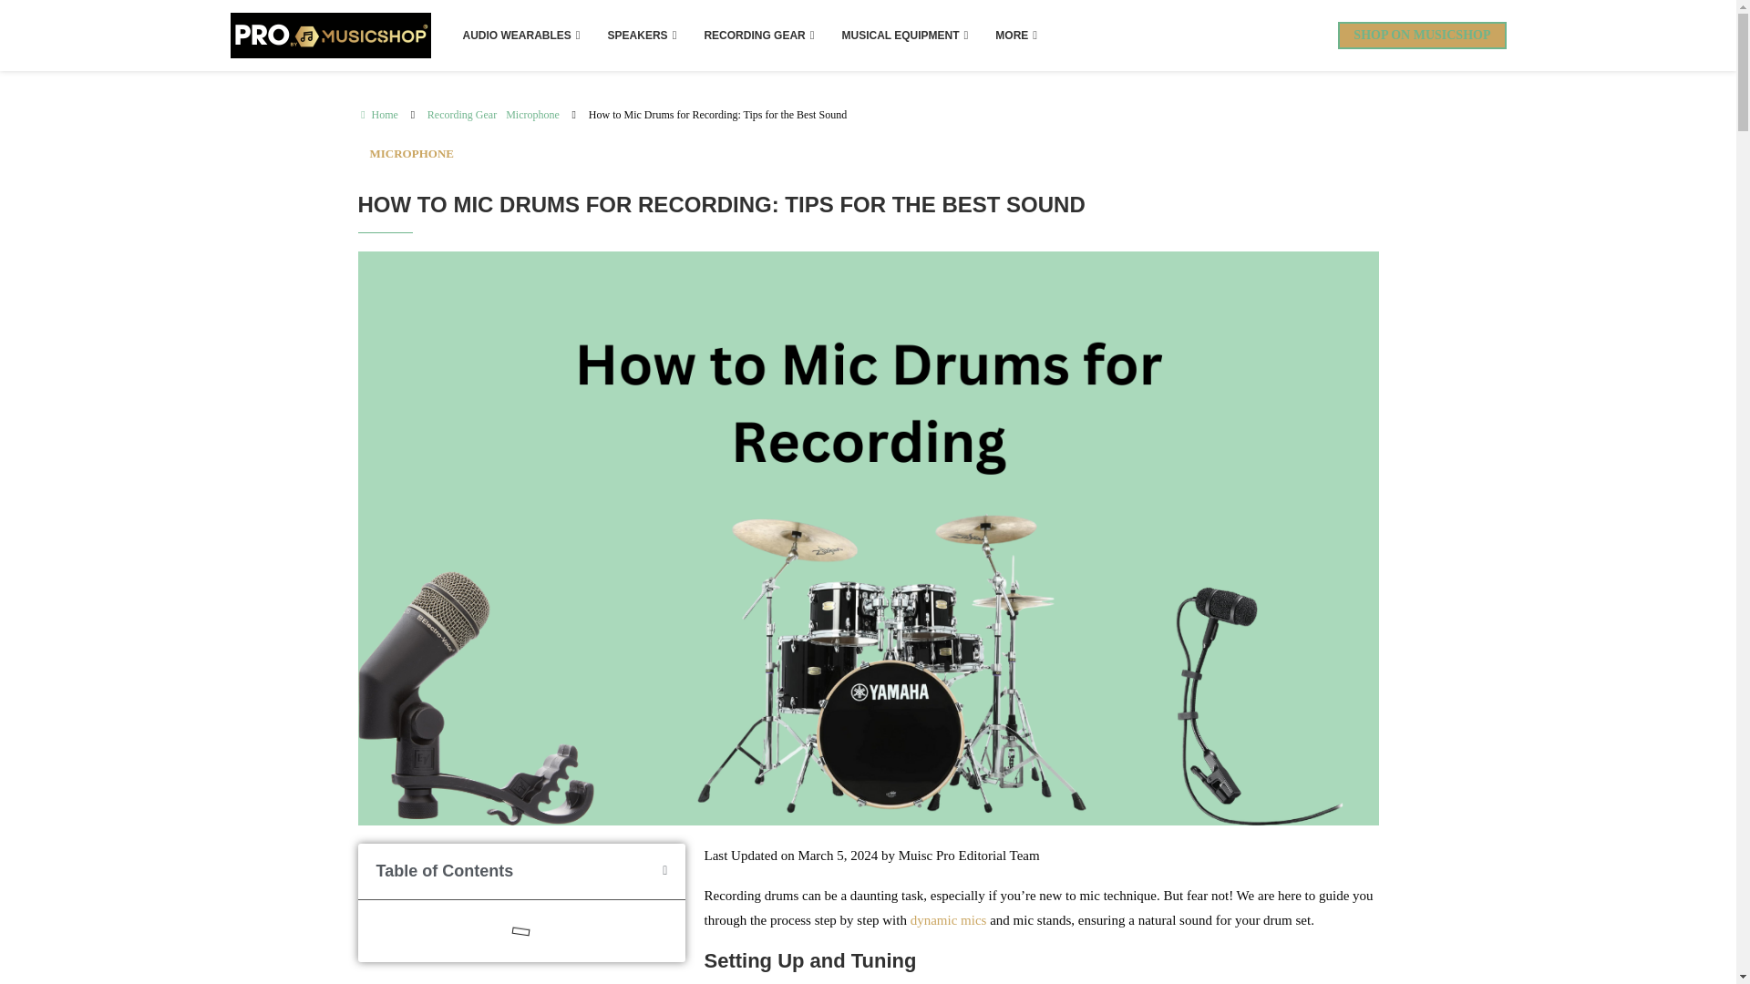  Describe the element at coordinates (520, 35) in the screenshot. I see `AUDIO WEARABLES` at that location.